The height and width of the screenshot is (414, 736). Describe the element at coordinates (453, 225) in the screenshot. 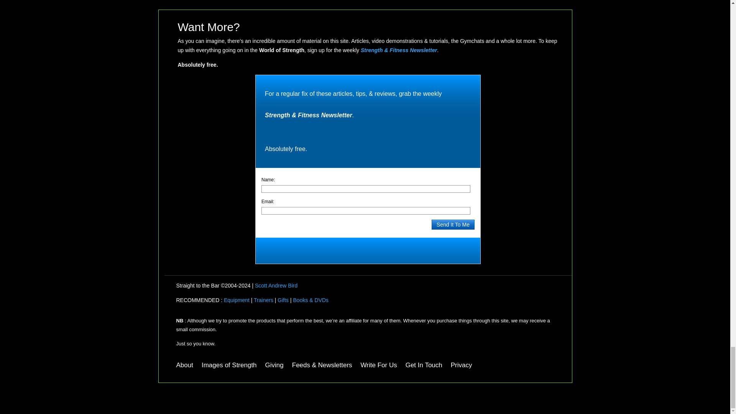

I see `Send It To Me` at that location.